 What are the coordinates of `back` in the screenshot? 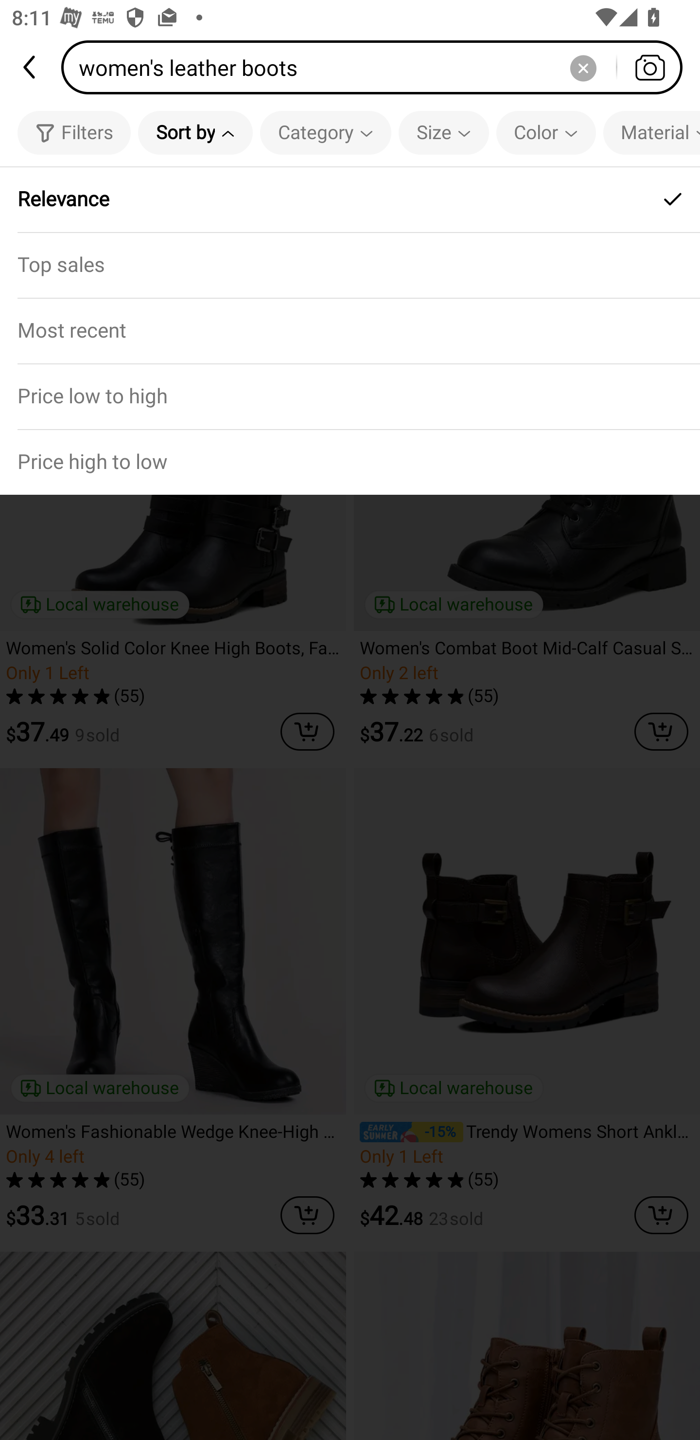 It's located at (31, 67).